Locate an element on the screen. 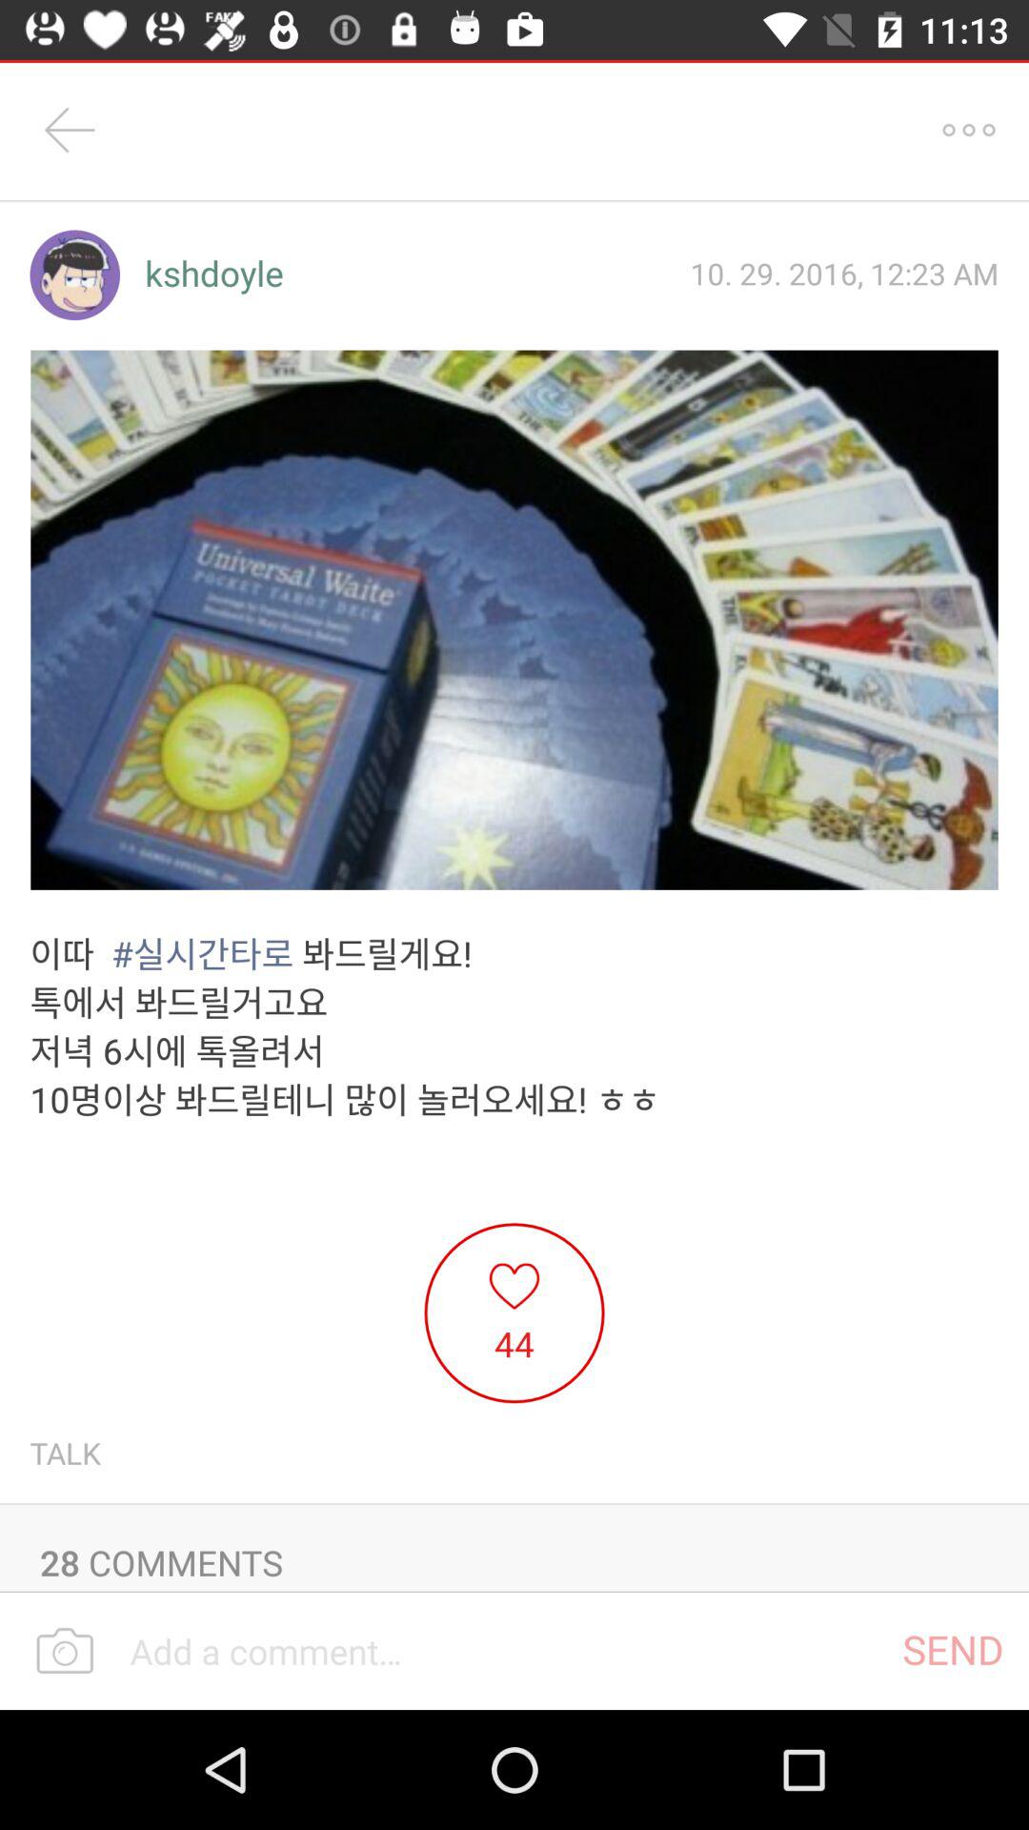  maximize picture is located at coordinates (514, 620).